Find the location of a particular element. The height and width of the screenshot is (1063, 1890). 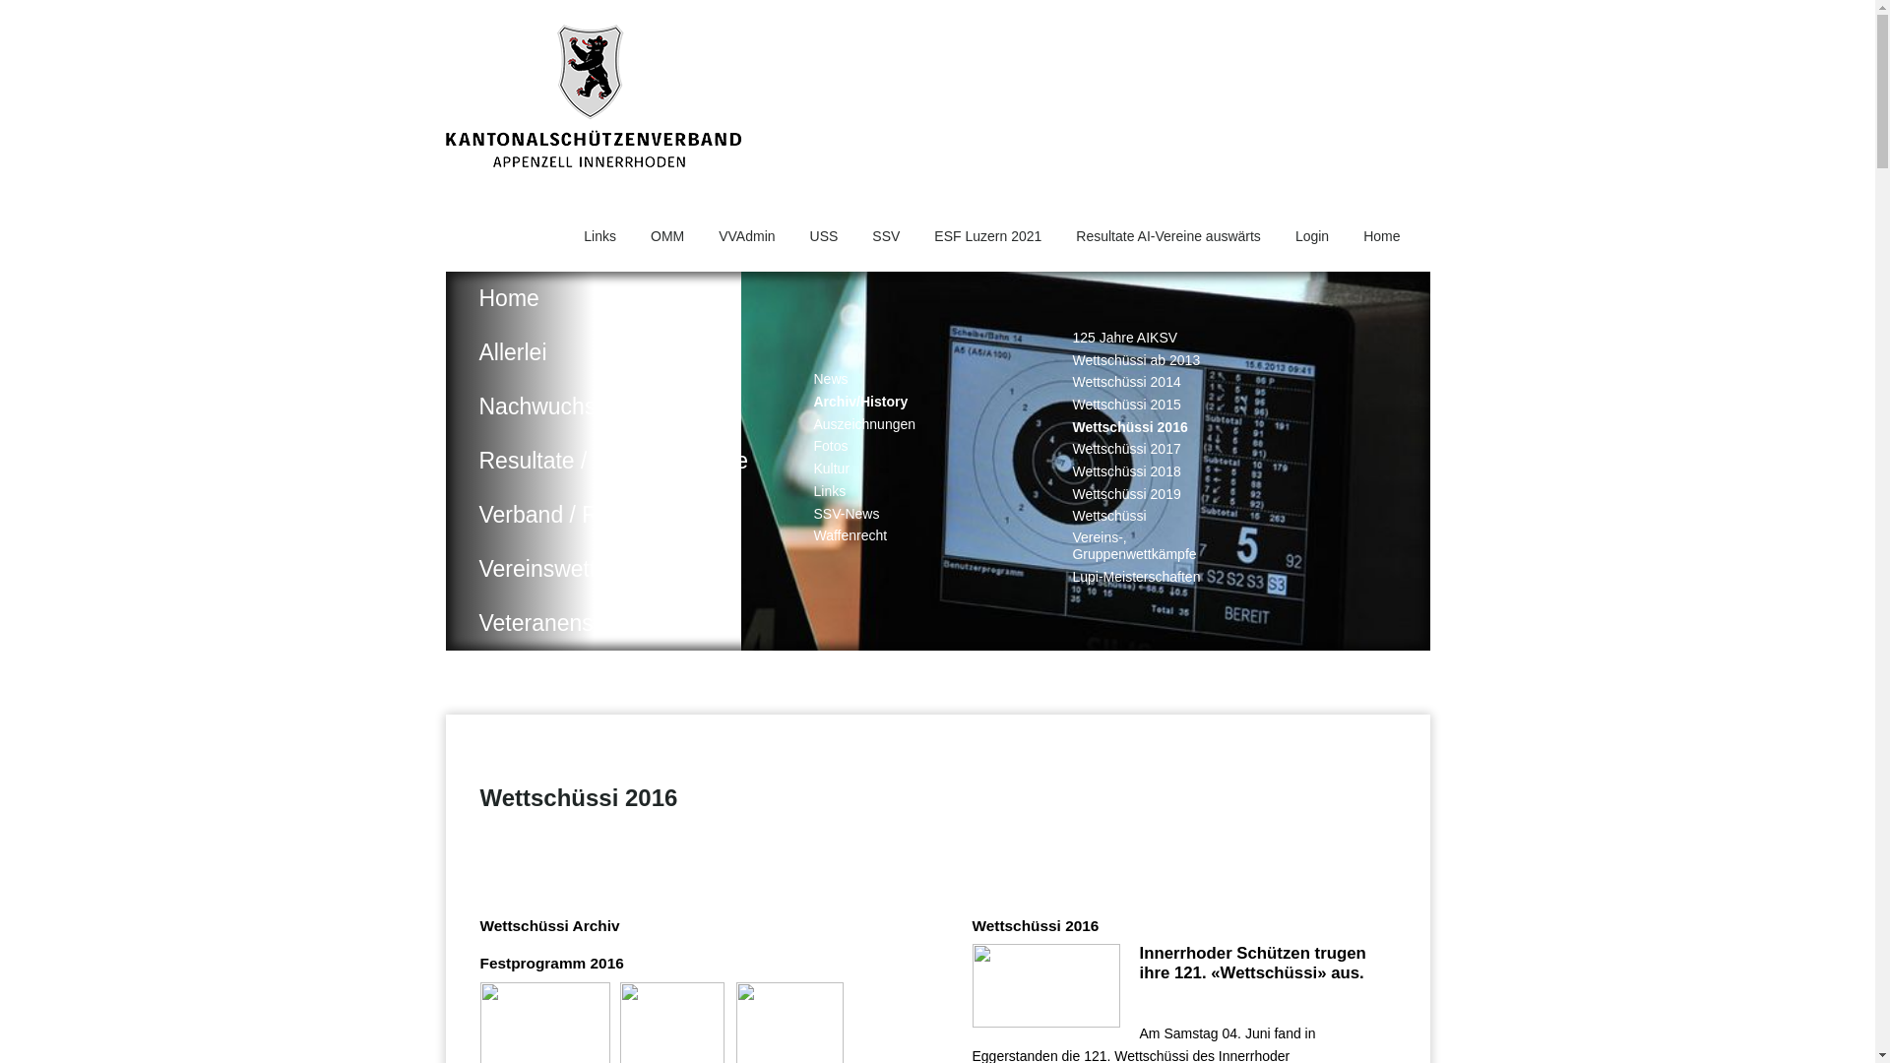

Home is located at coordinates (1382, 236).